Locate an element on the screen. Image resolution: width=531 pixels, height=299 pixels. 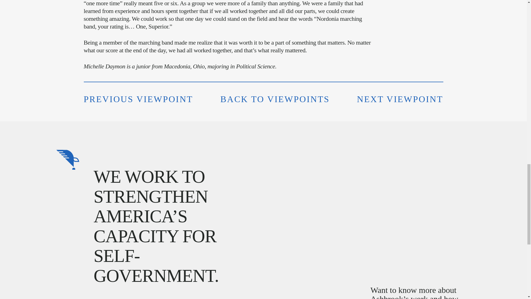
PREVIOUS VIEWPOINT is located at coordinates (138, 99).